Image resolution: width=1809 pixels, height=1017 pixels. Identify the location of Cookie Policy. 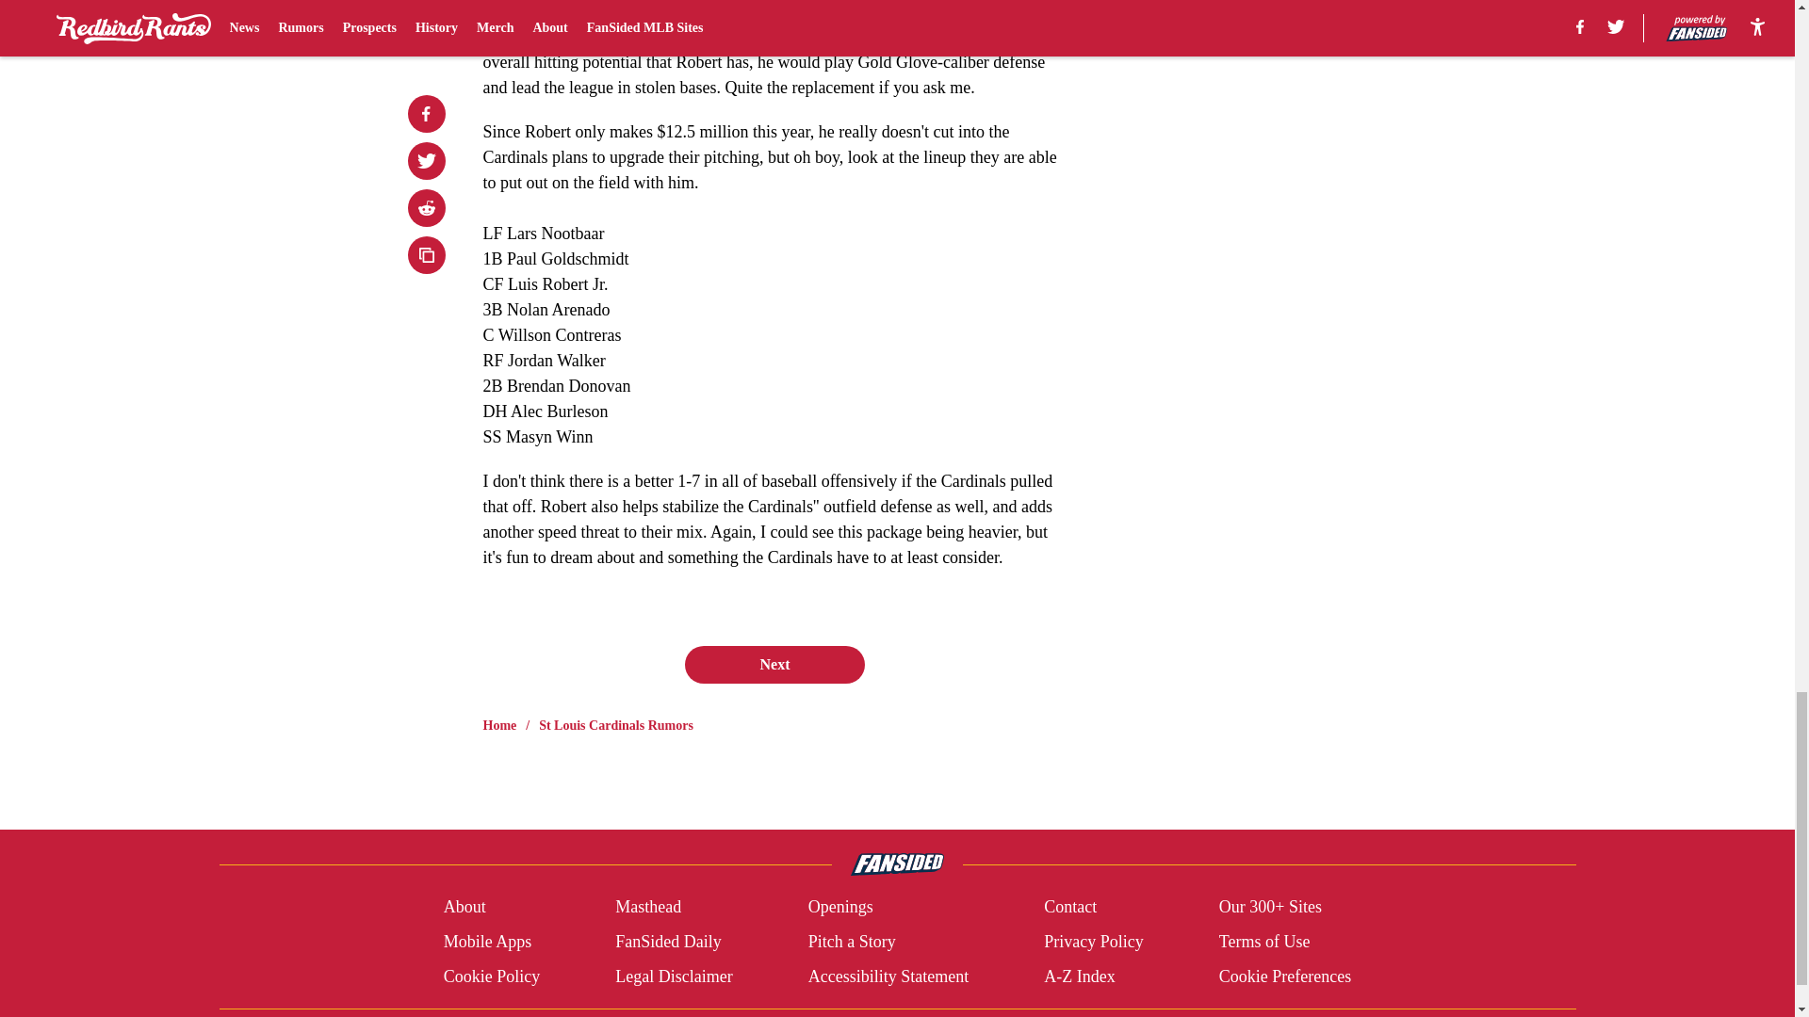
(492, 976).